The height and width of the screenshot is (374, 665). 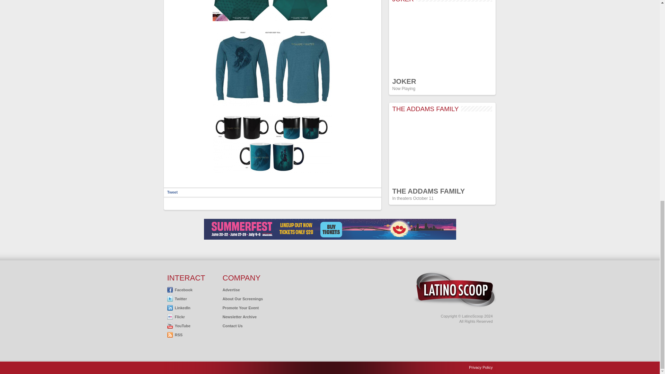 What do you see at coordinates (172, 192) in the screenshot?
I see `Tweet` at bounding box center [172, 192].